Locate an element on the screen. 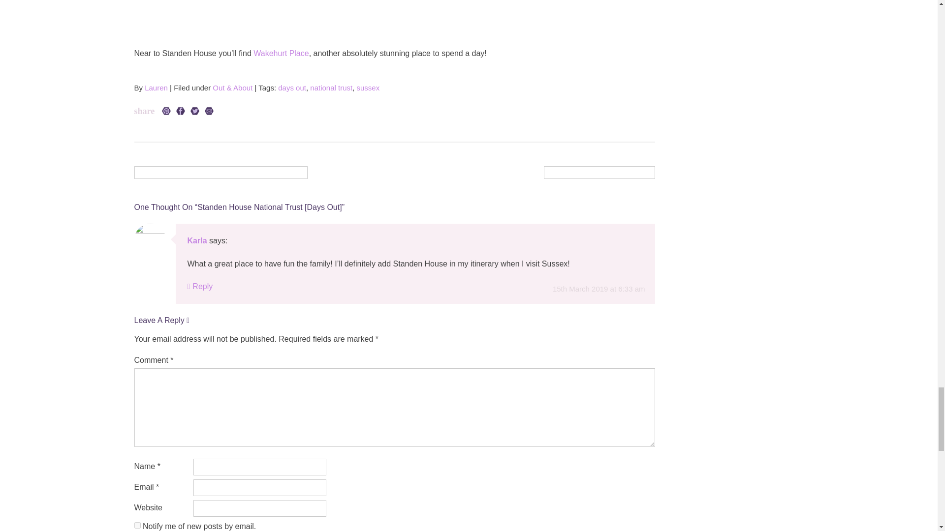  Lauren is located at coordinates (156, 88).